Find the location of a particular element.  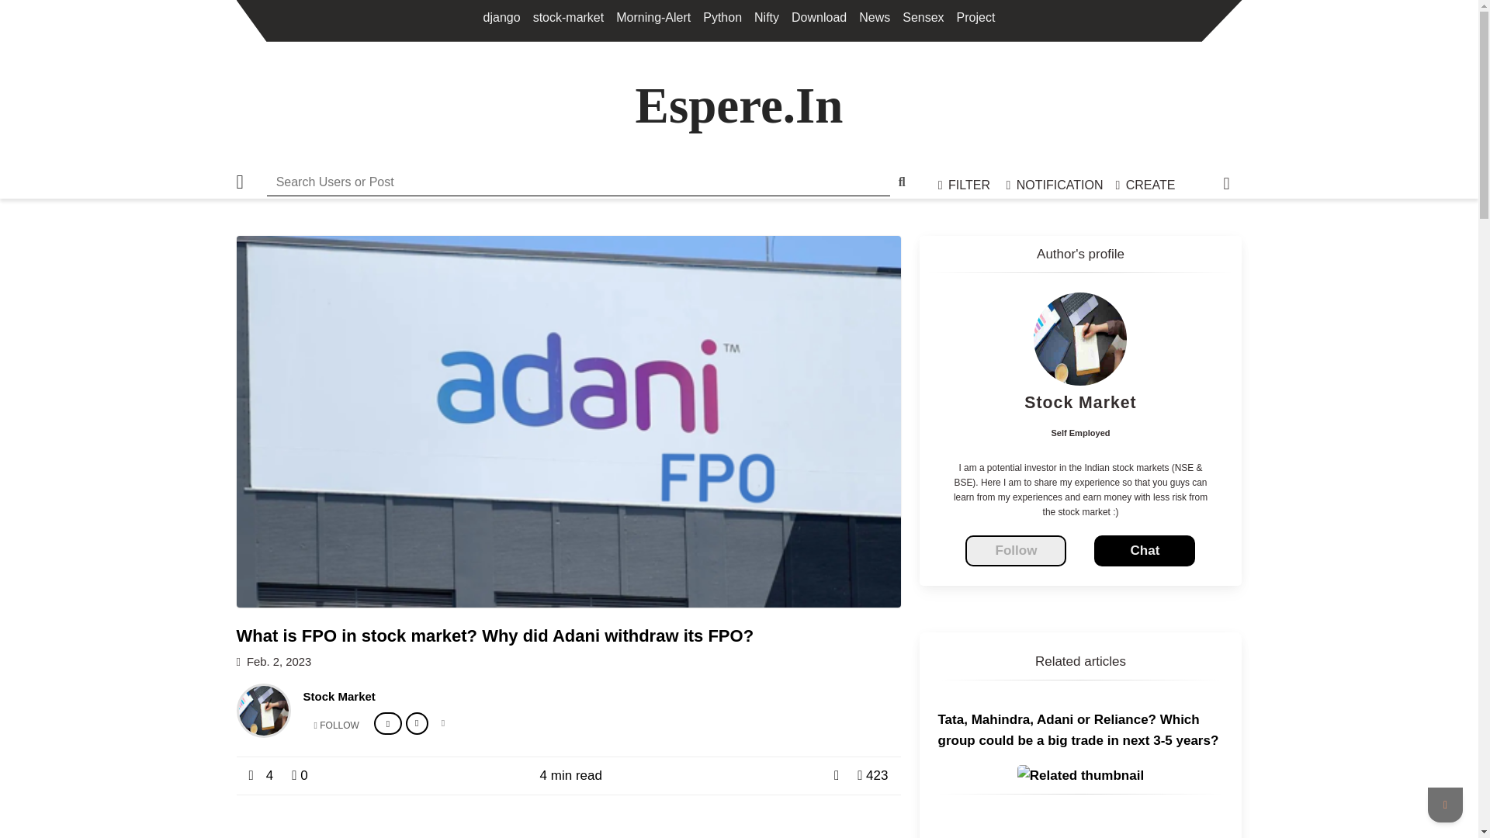

Nifty is located at coordinates (767, 17).